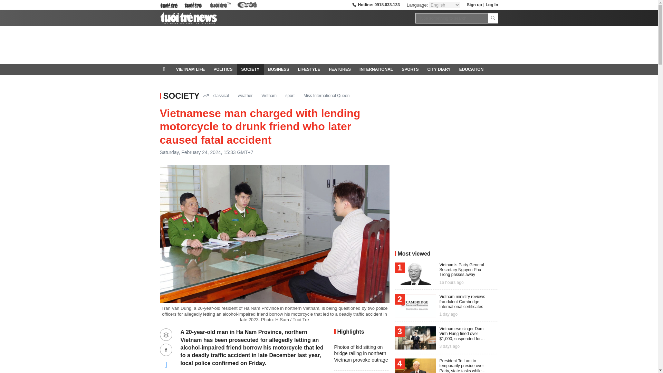  What do you see at coordinates (340, 70) in the screenshot?
I see `FEATURES` at bounding box center [340, 70].